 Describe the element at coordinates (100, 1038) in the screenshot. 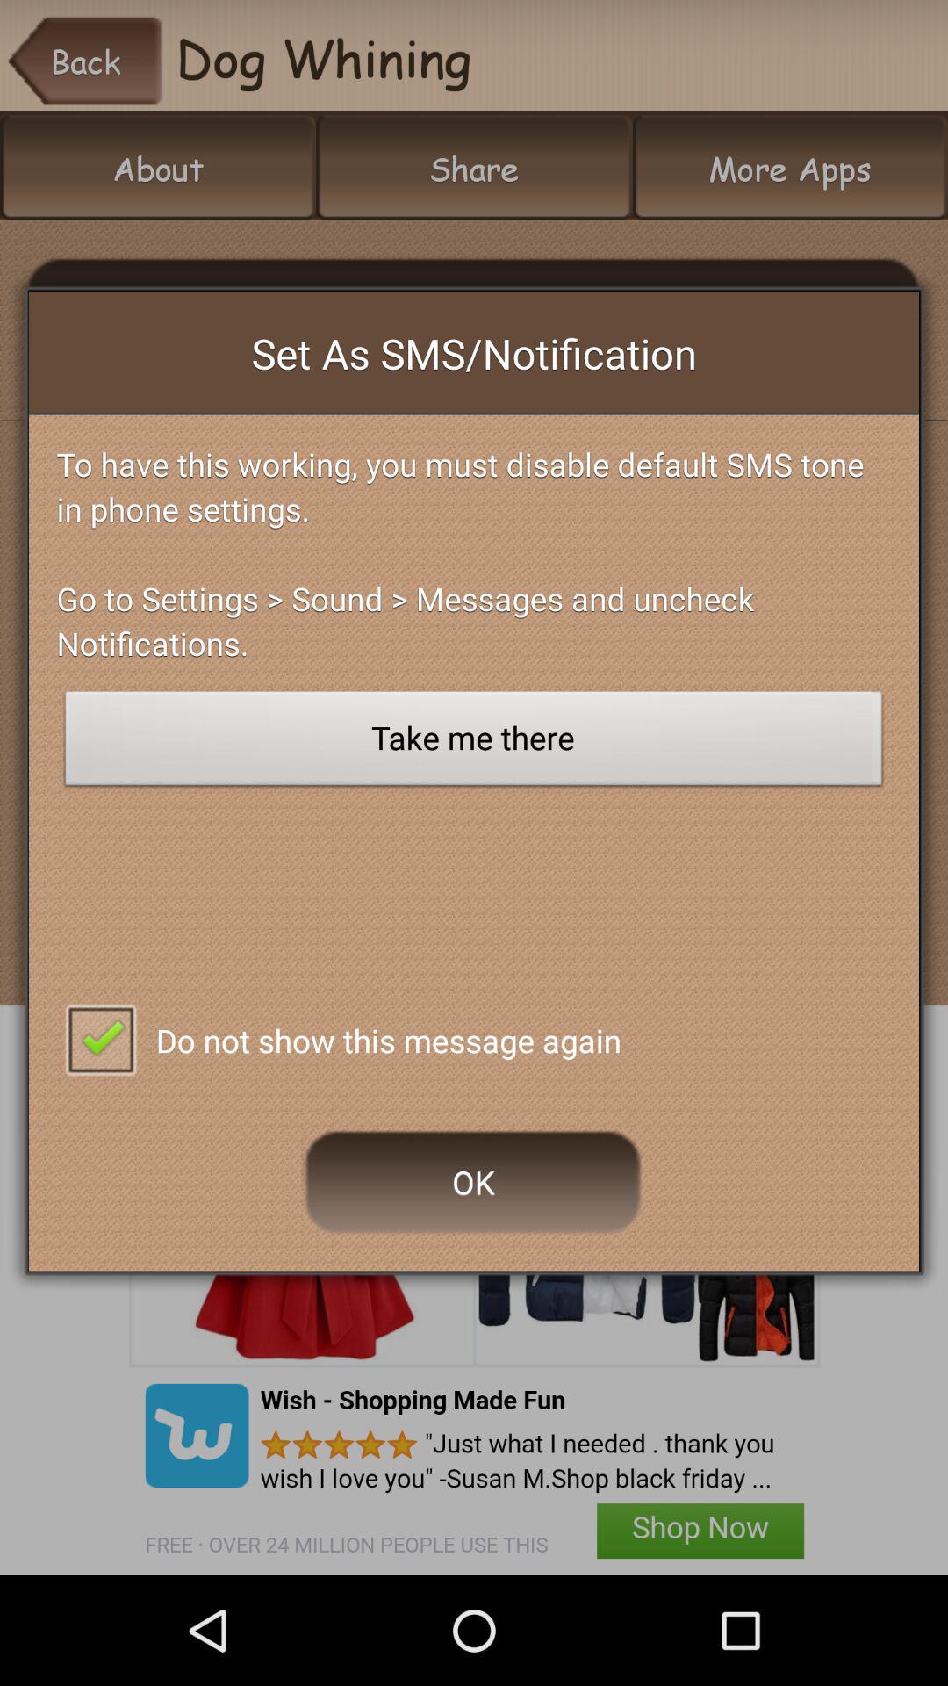

I see `check/uncheck message notification` at that location.